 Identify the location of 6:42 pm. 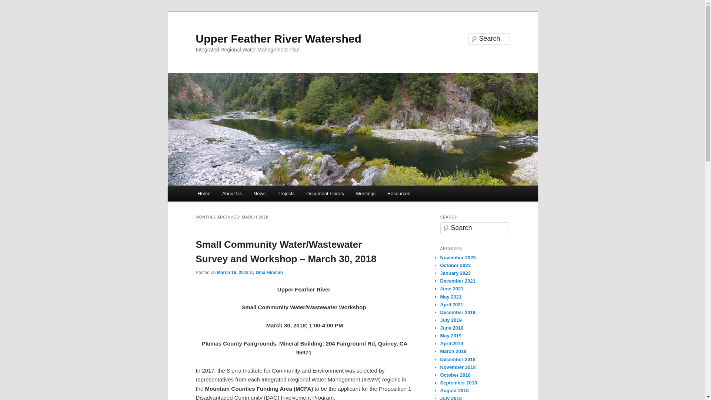
(233, 273).